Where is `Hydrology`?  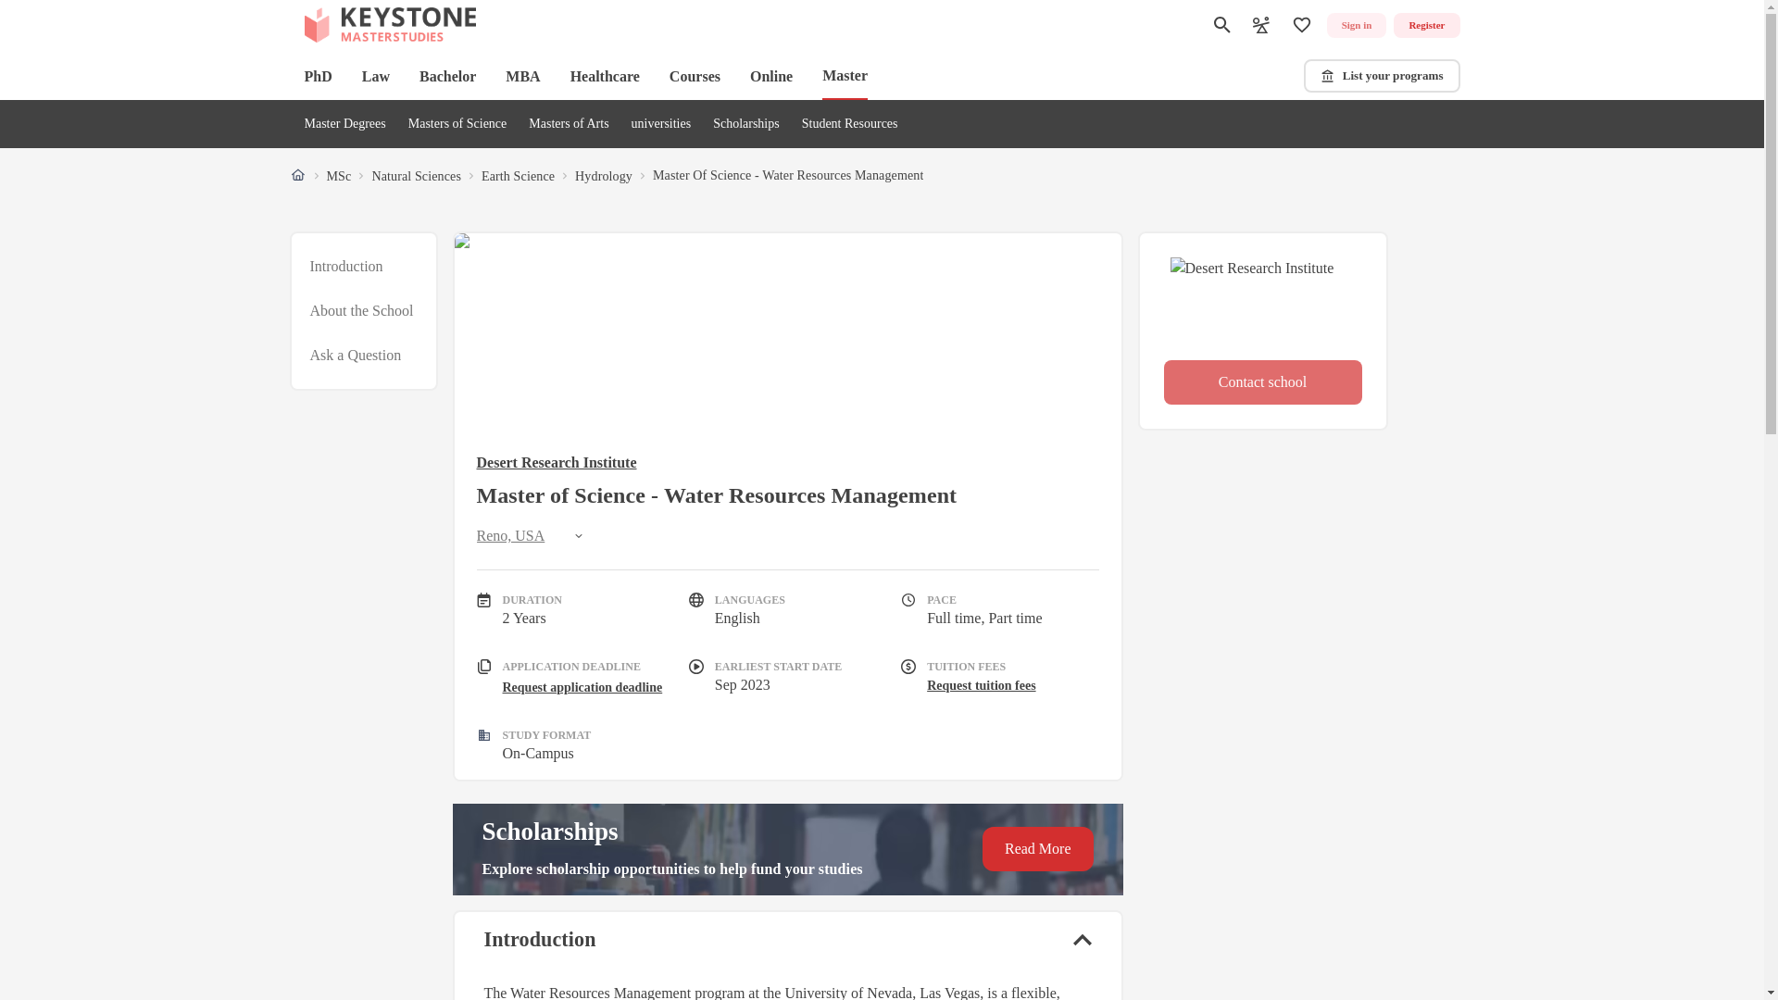
Hydrology is located at coordinates (604, 176).